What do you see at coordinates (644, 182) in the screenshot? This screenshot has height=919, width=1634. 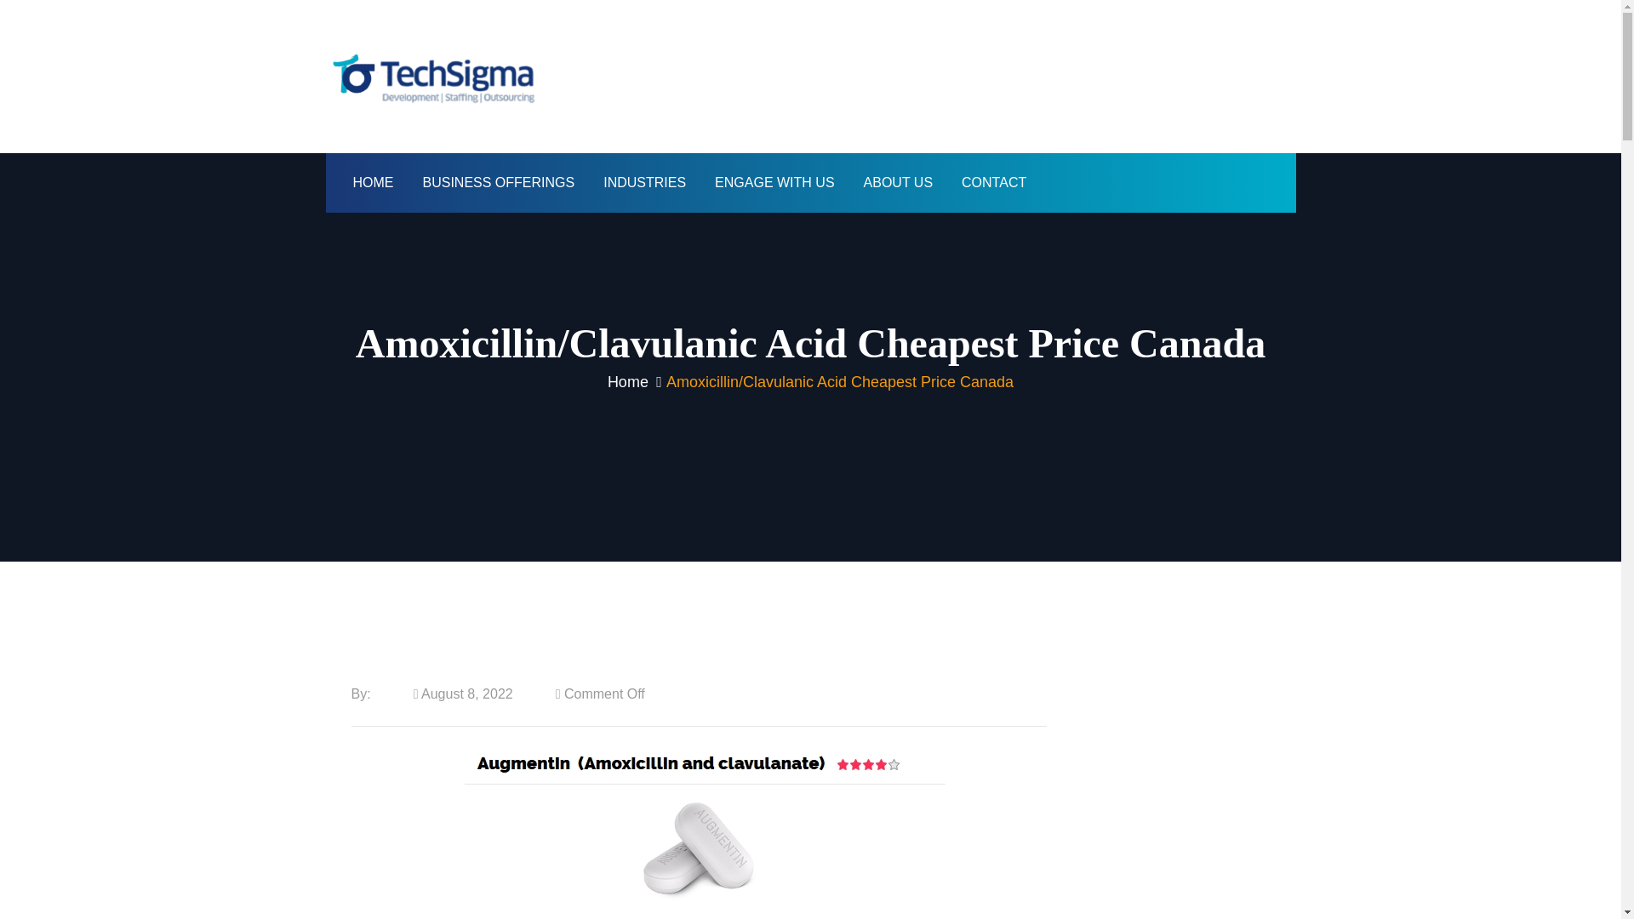 I see `INDUSTRIES` at bounding box center [644, 182].